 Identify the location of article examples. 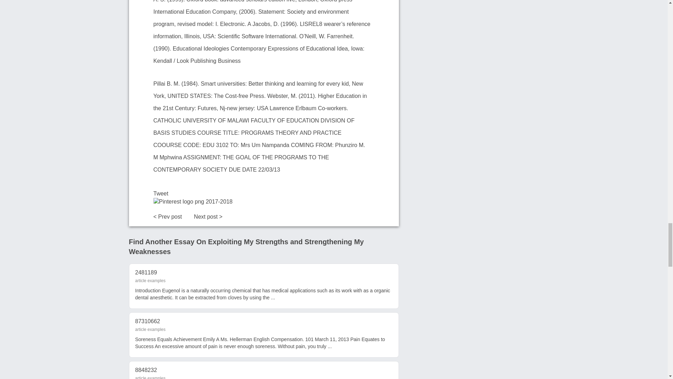
(150, 330).